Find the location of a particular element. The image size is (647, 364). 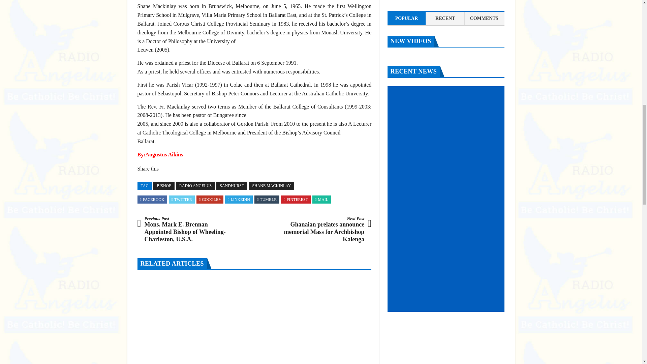

Twitter is located at coordinates (182, 200).